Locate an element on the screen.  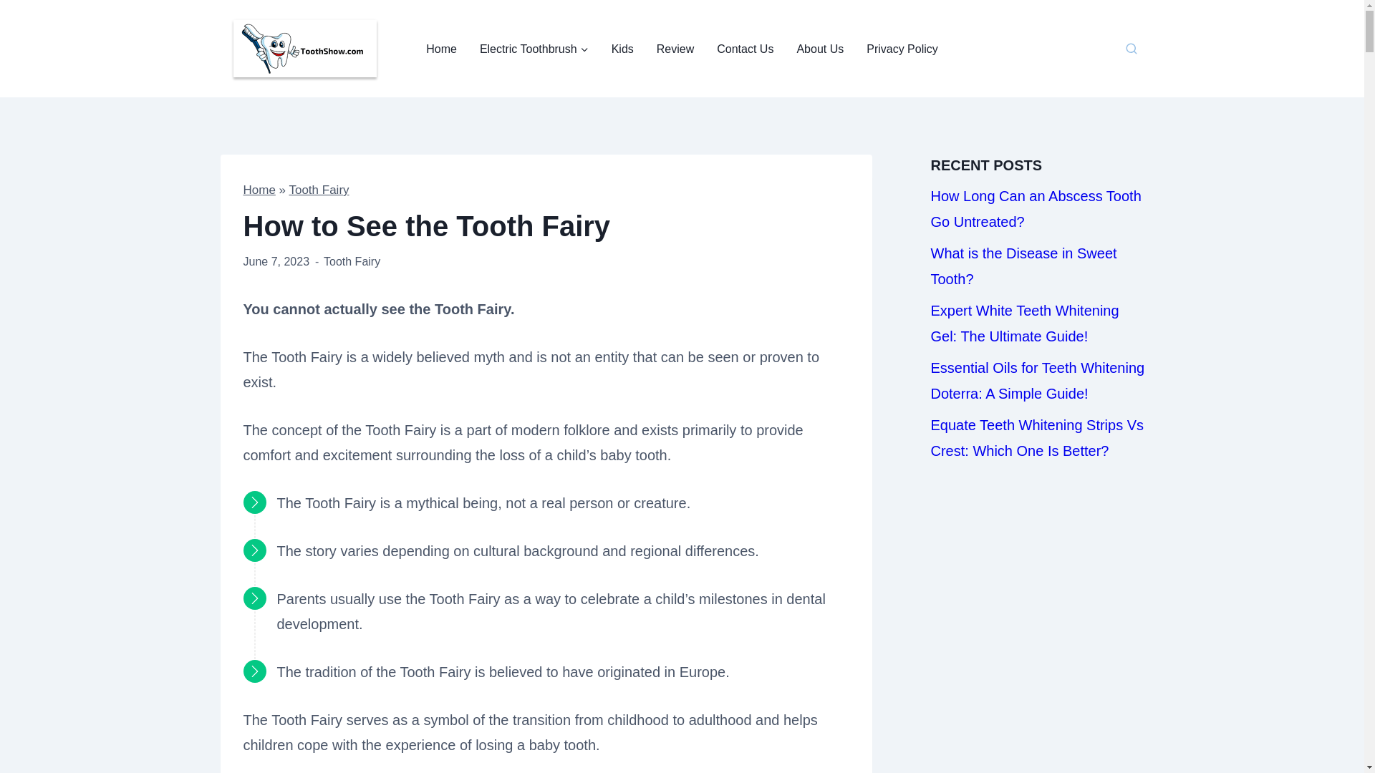
About Us is located at coordinates (820, 49).